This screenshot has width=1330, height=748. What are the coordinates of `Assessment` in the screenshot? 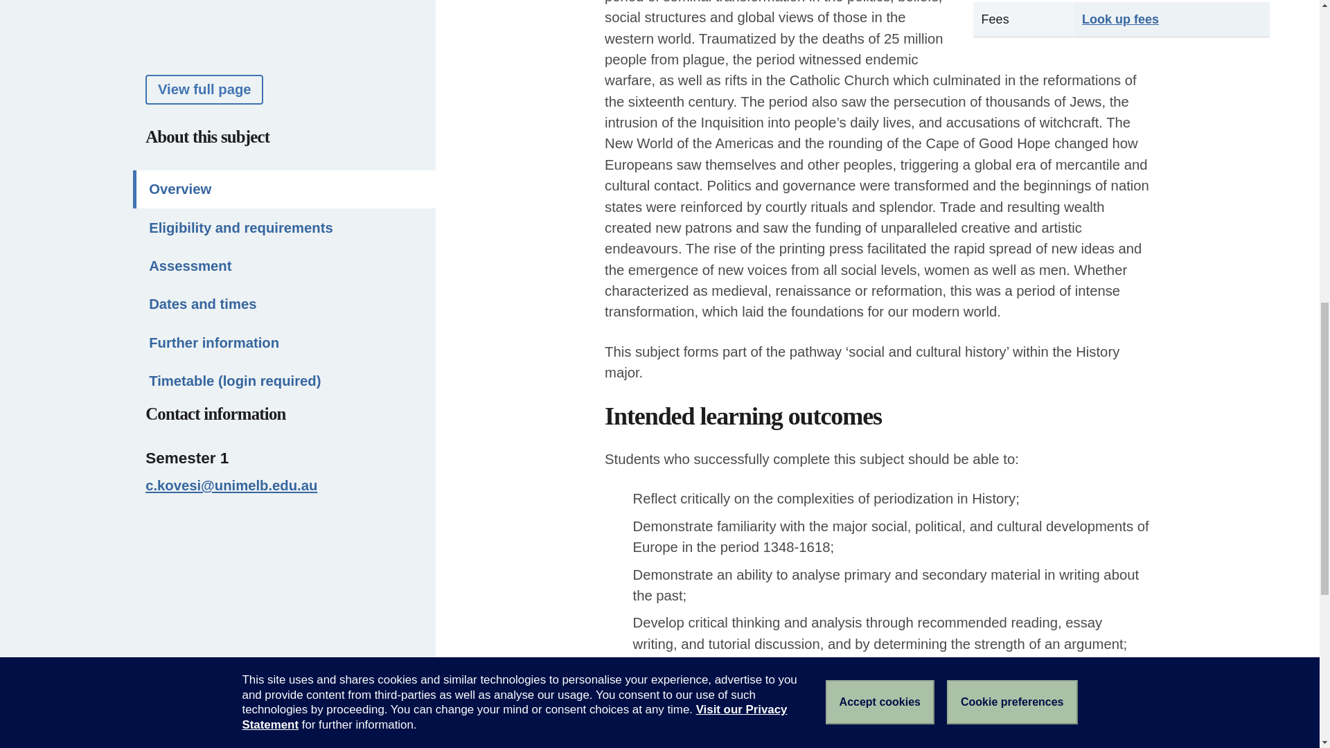 It's located at (284, 109).